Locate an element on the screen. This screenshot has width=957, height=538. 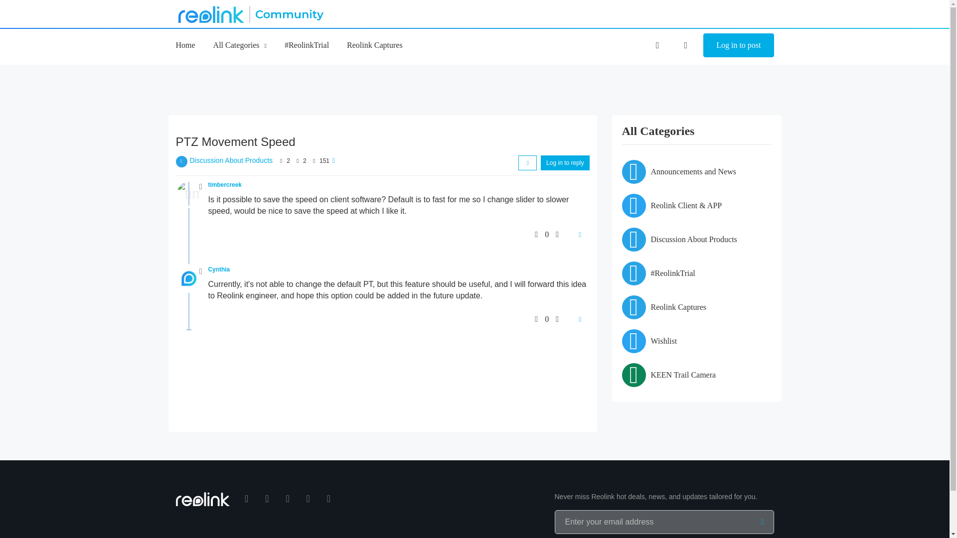
All Categories is located at coordinates (240, 45).